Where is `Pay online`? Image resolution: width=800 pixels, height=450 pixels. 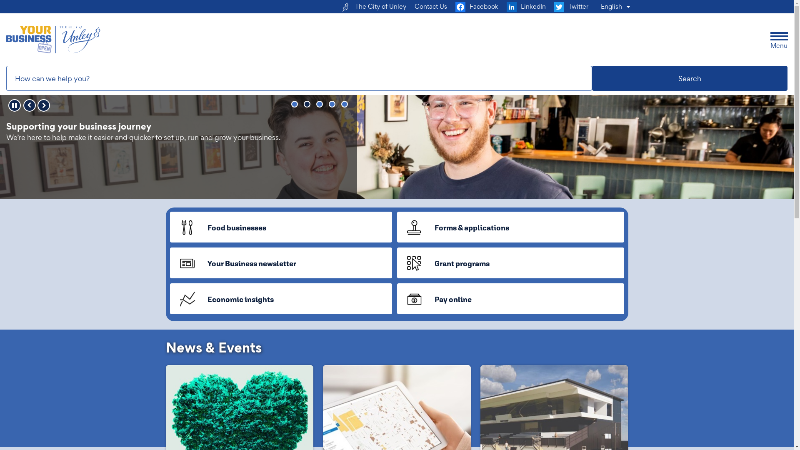
Pay online is located at coordinates (510, 299).